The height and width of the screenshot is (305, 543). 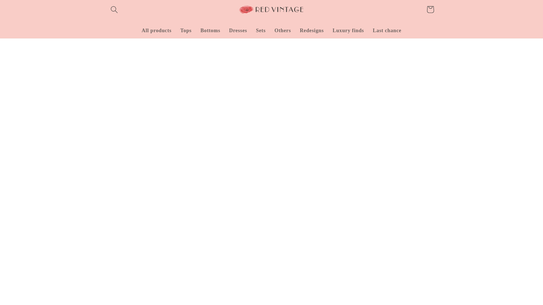 I want to click on Dresses, so click(x=238, y=30).